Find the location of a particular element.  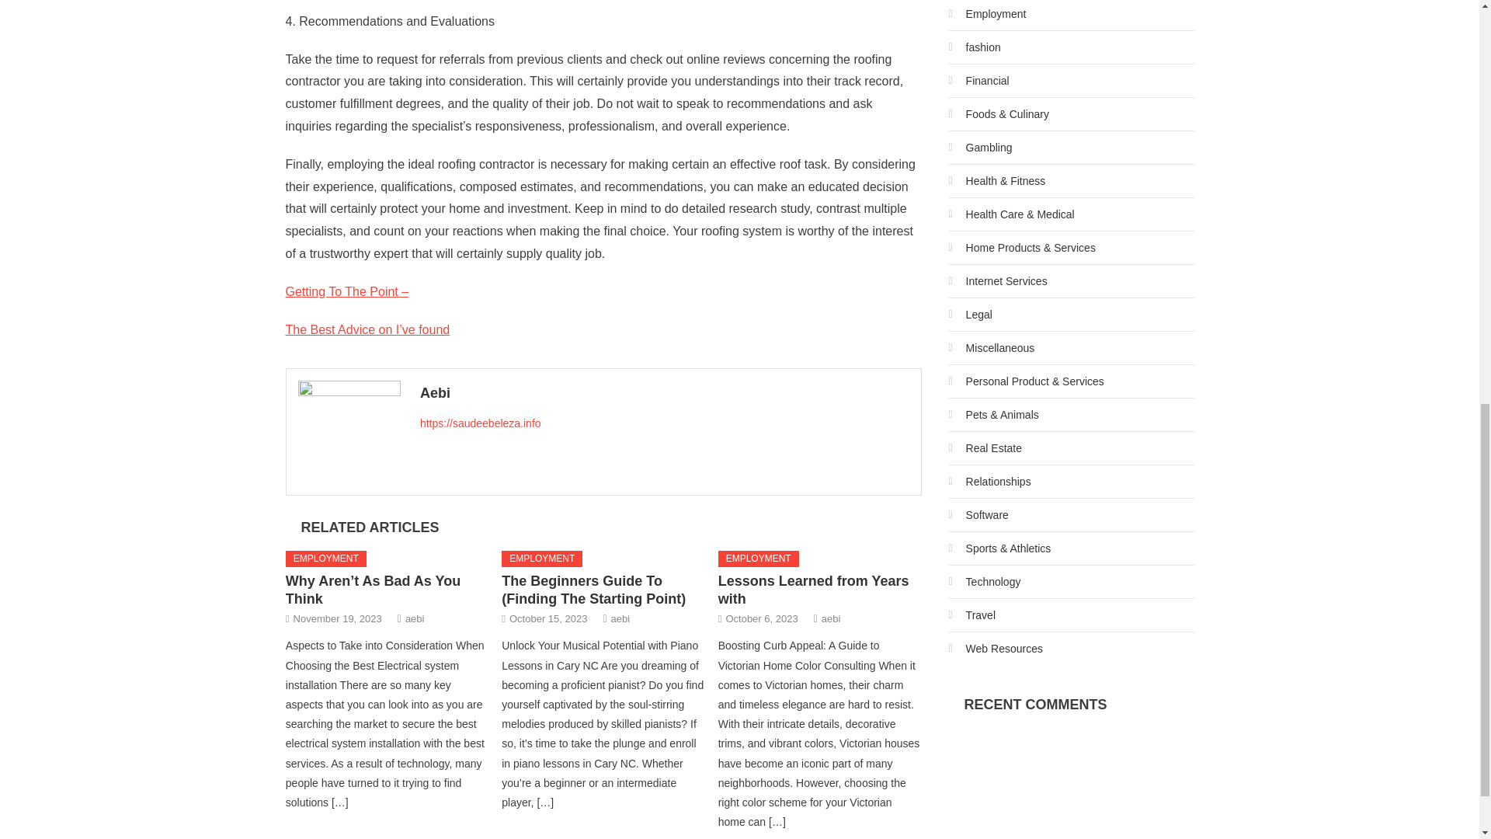

aebi is located at coordinates (621, 618).